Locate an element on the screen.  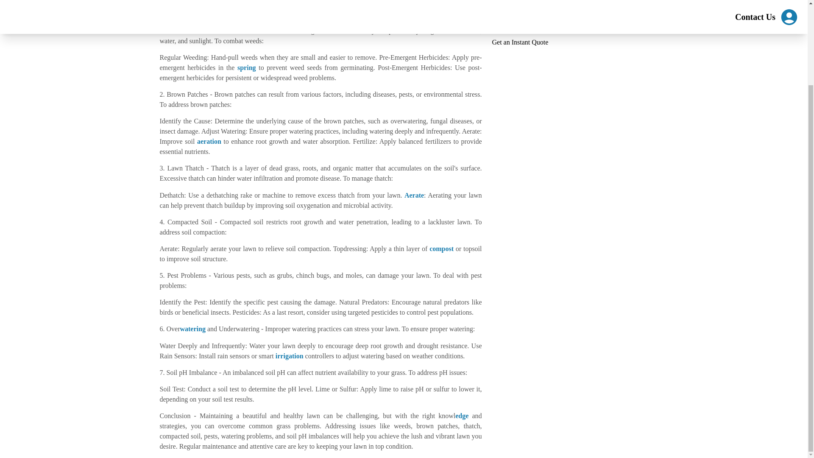
Get an Instant Quote is located at coordinates (520, 42).